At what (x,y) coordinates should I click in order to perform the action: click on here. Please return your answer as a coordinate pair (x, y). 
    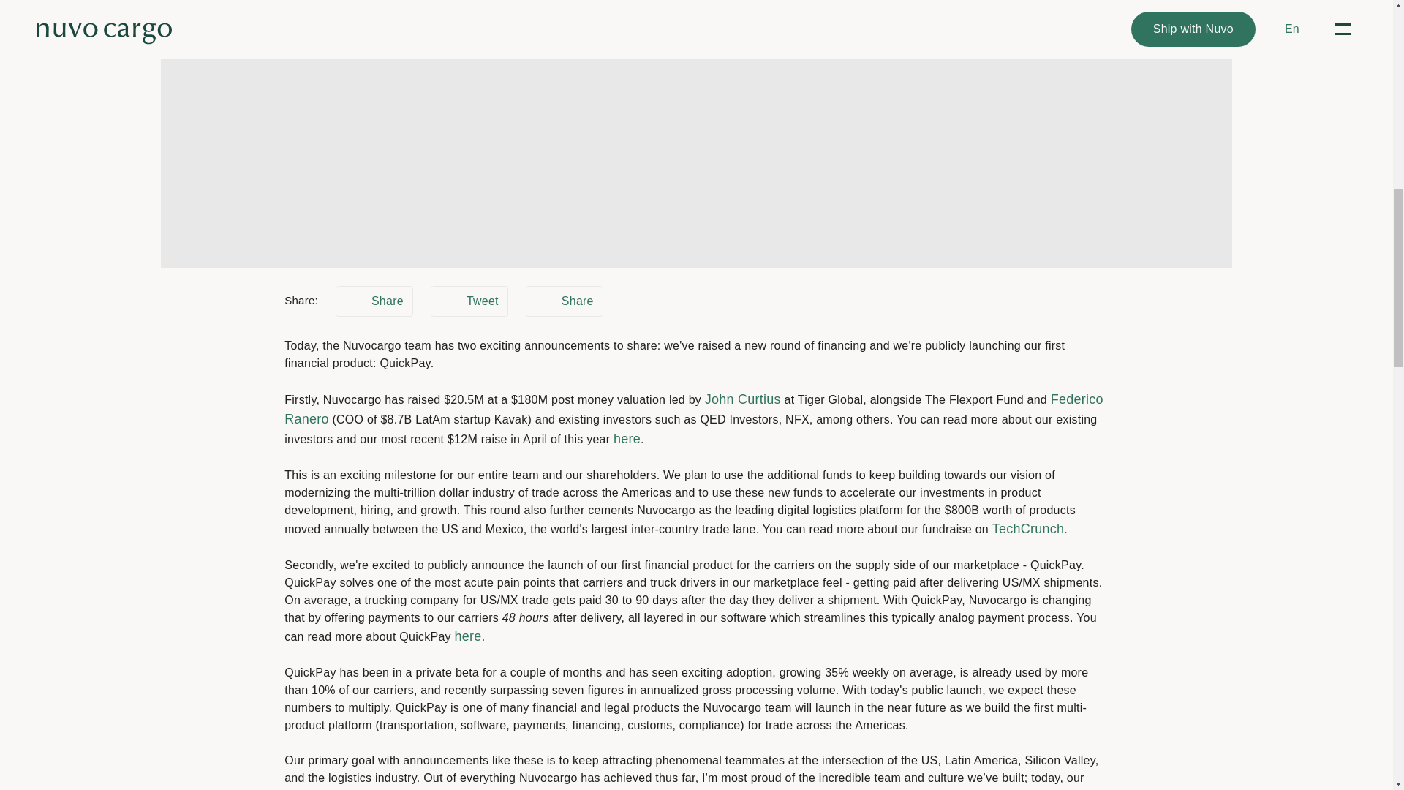
    Looking at the image, I should click on (627, 439).